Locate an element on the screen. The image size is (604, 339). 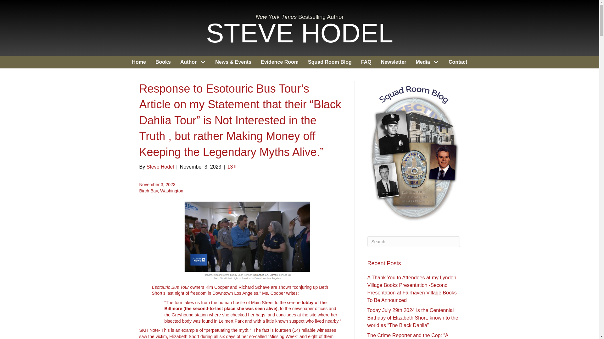
Contact is located at coordinates (458, 62).